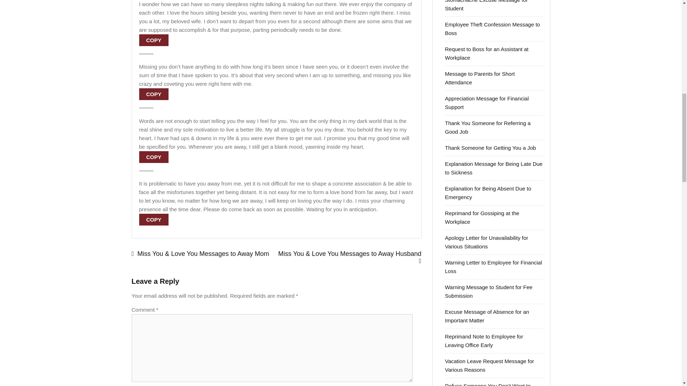 The image size is (687, 386). What do you see at coordinates (153, 40) in the screenshot?
I see `COPY` at bounding box center [153, 40].